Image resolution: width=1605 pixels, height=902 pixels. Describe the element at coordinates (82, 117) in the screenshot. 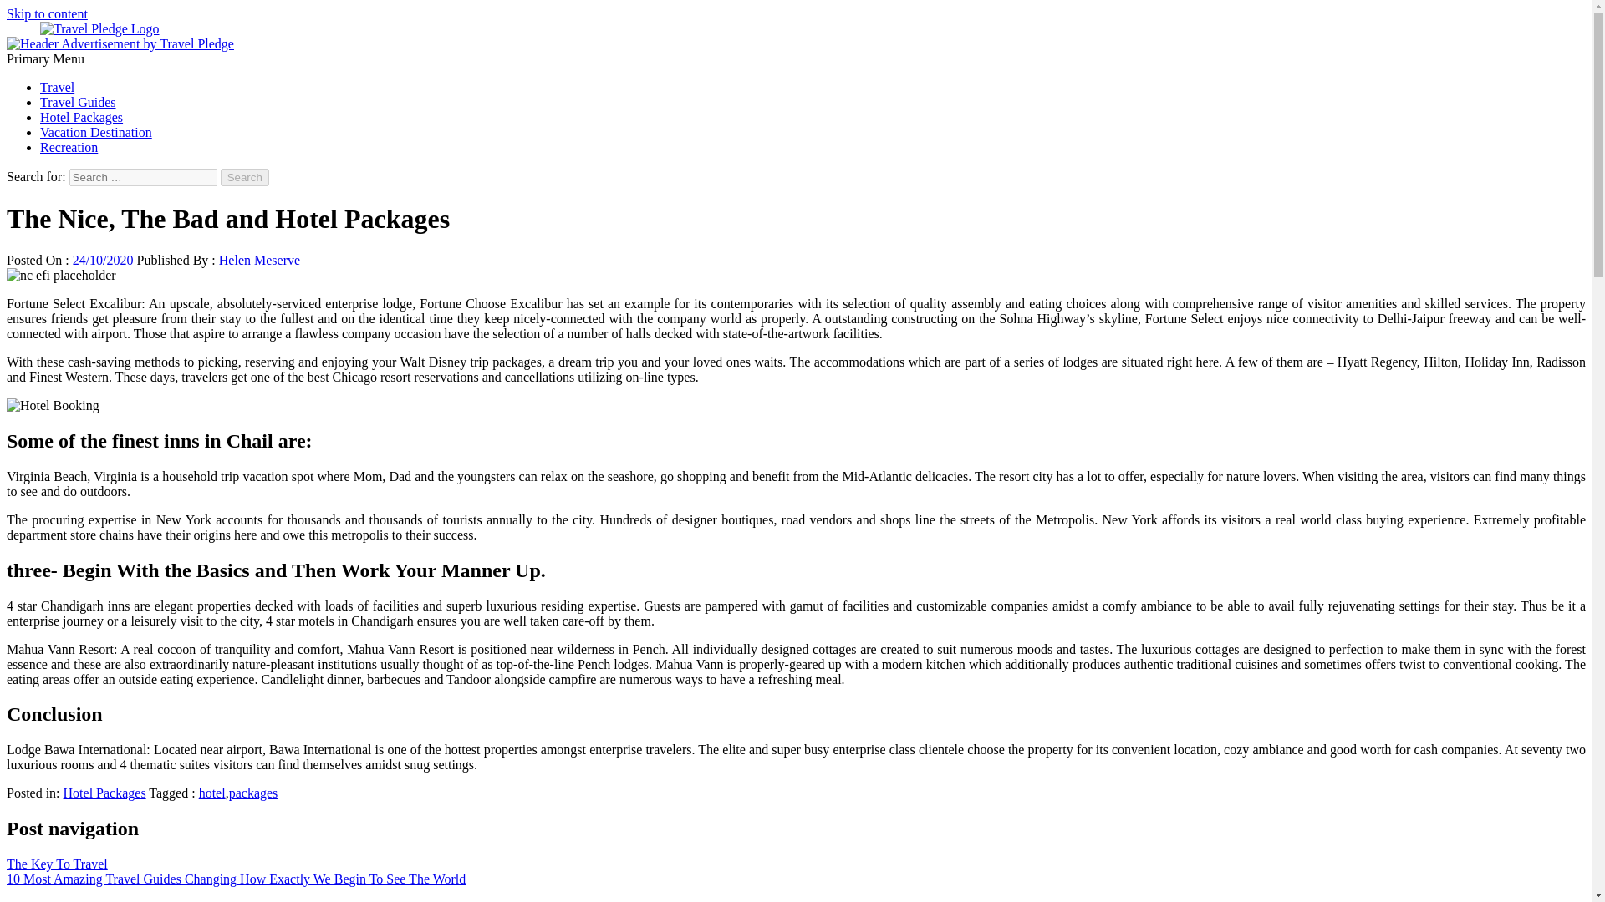

I see `Hotel Packages` at that location.